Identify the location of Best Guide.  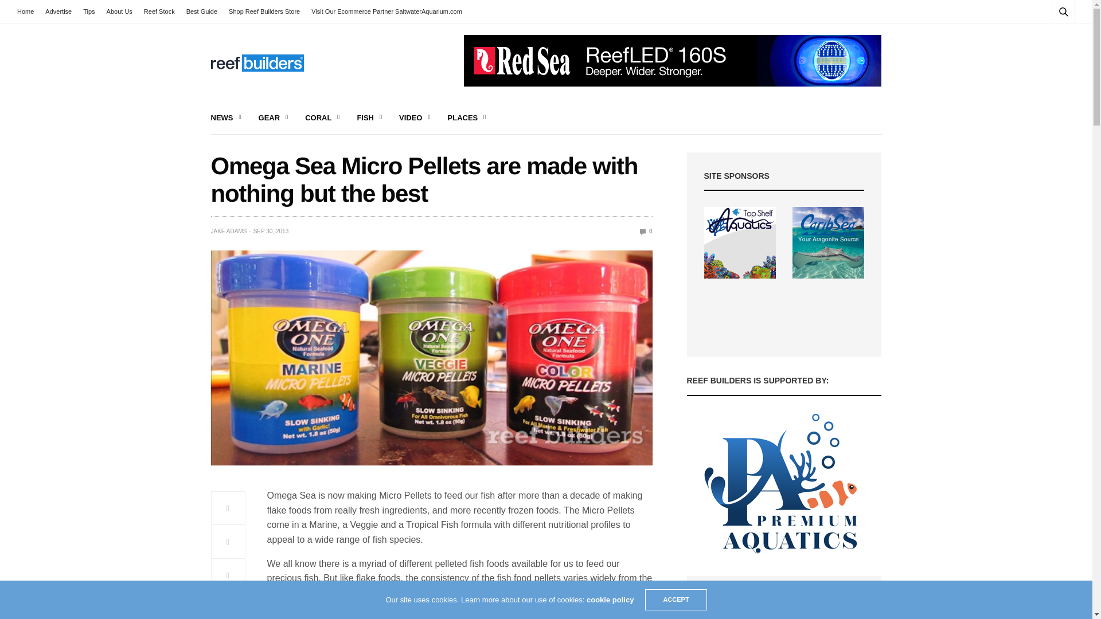
(202, 11).